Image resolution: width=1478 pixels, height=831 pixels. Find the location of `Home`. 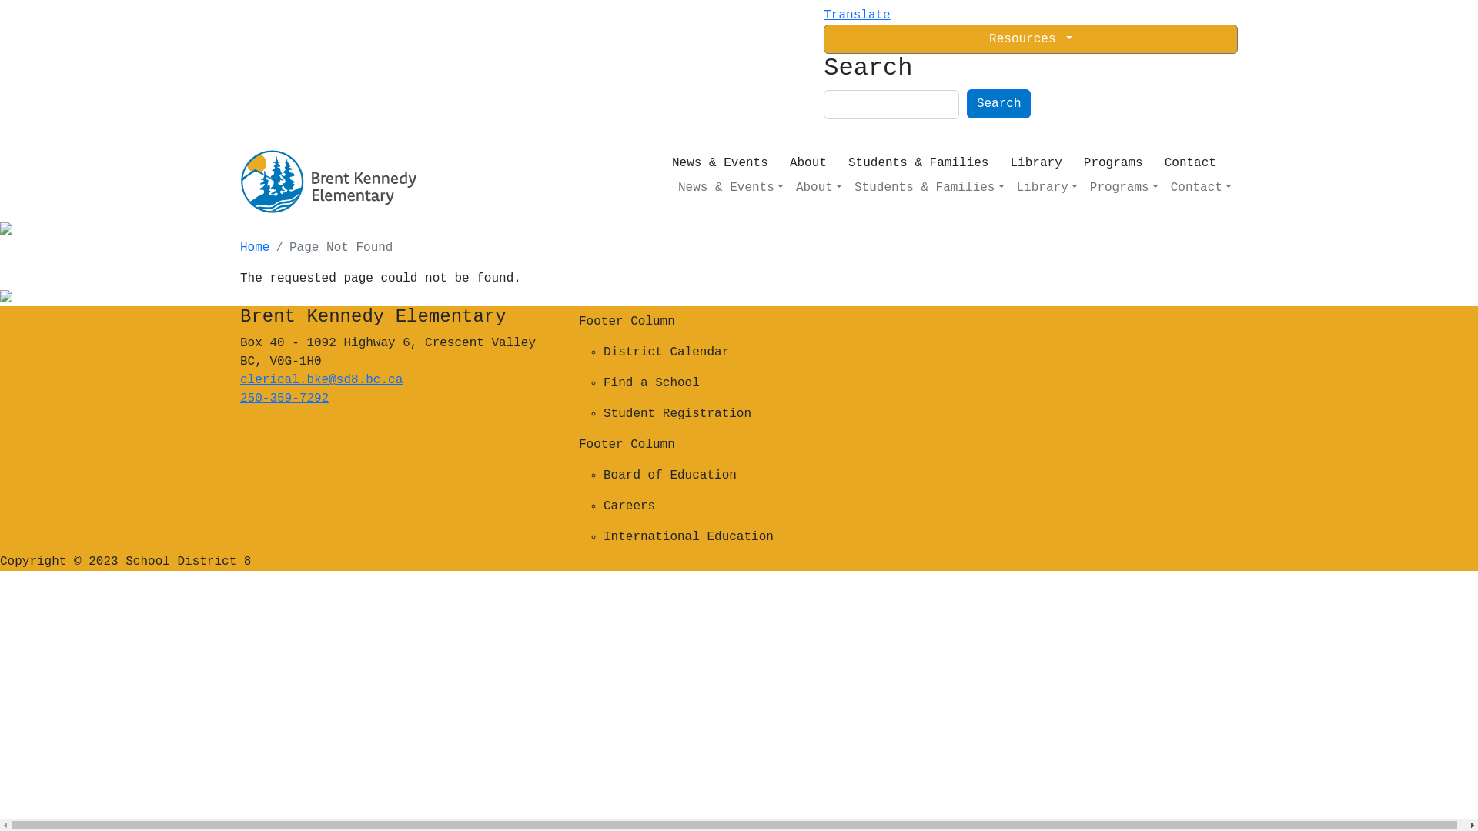

Home is located at coordinates (255, 248).